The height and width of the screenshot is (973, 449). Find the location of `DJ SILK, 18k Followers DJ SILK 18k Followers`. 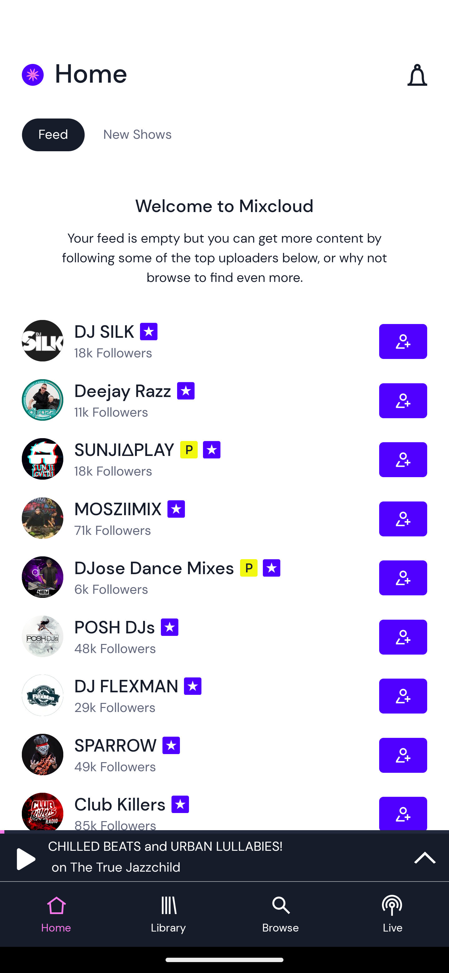

DJ SILK, 18k Followers DJ SILK 18k Followers is located at coordinates (200, 341).